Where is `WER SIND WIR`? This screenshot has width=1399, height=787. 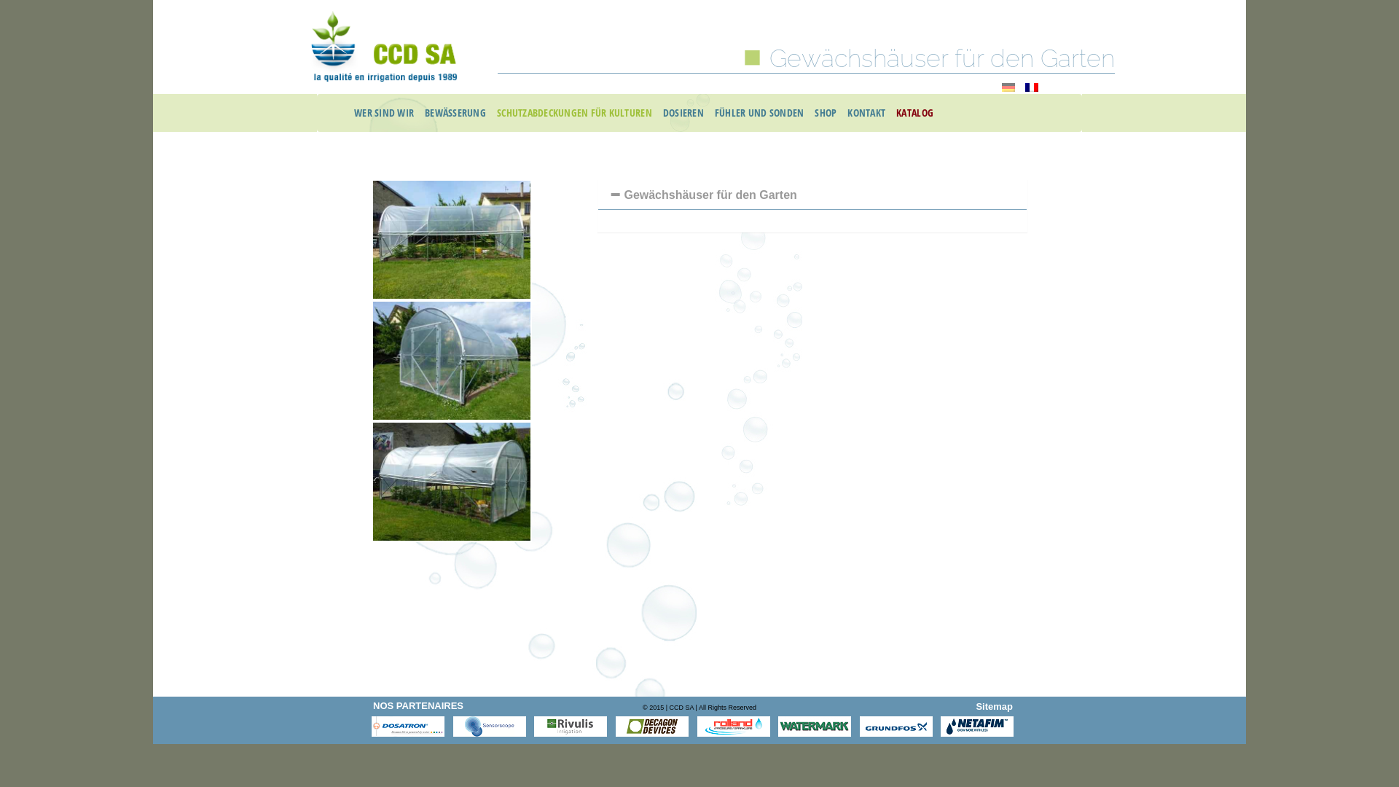
WER SIND WIR is located at coordinates (382, 113).